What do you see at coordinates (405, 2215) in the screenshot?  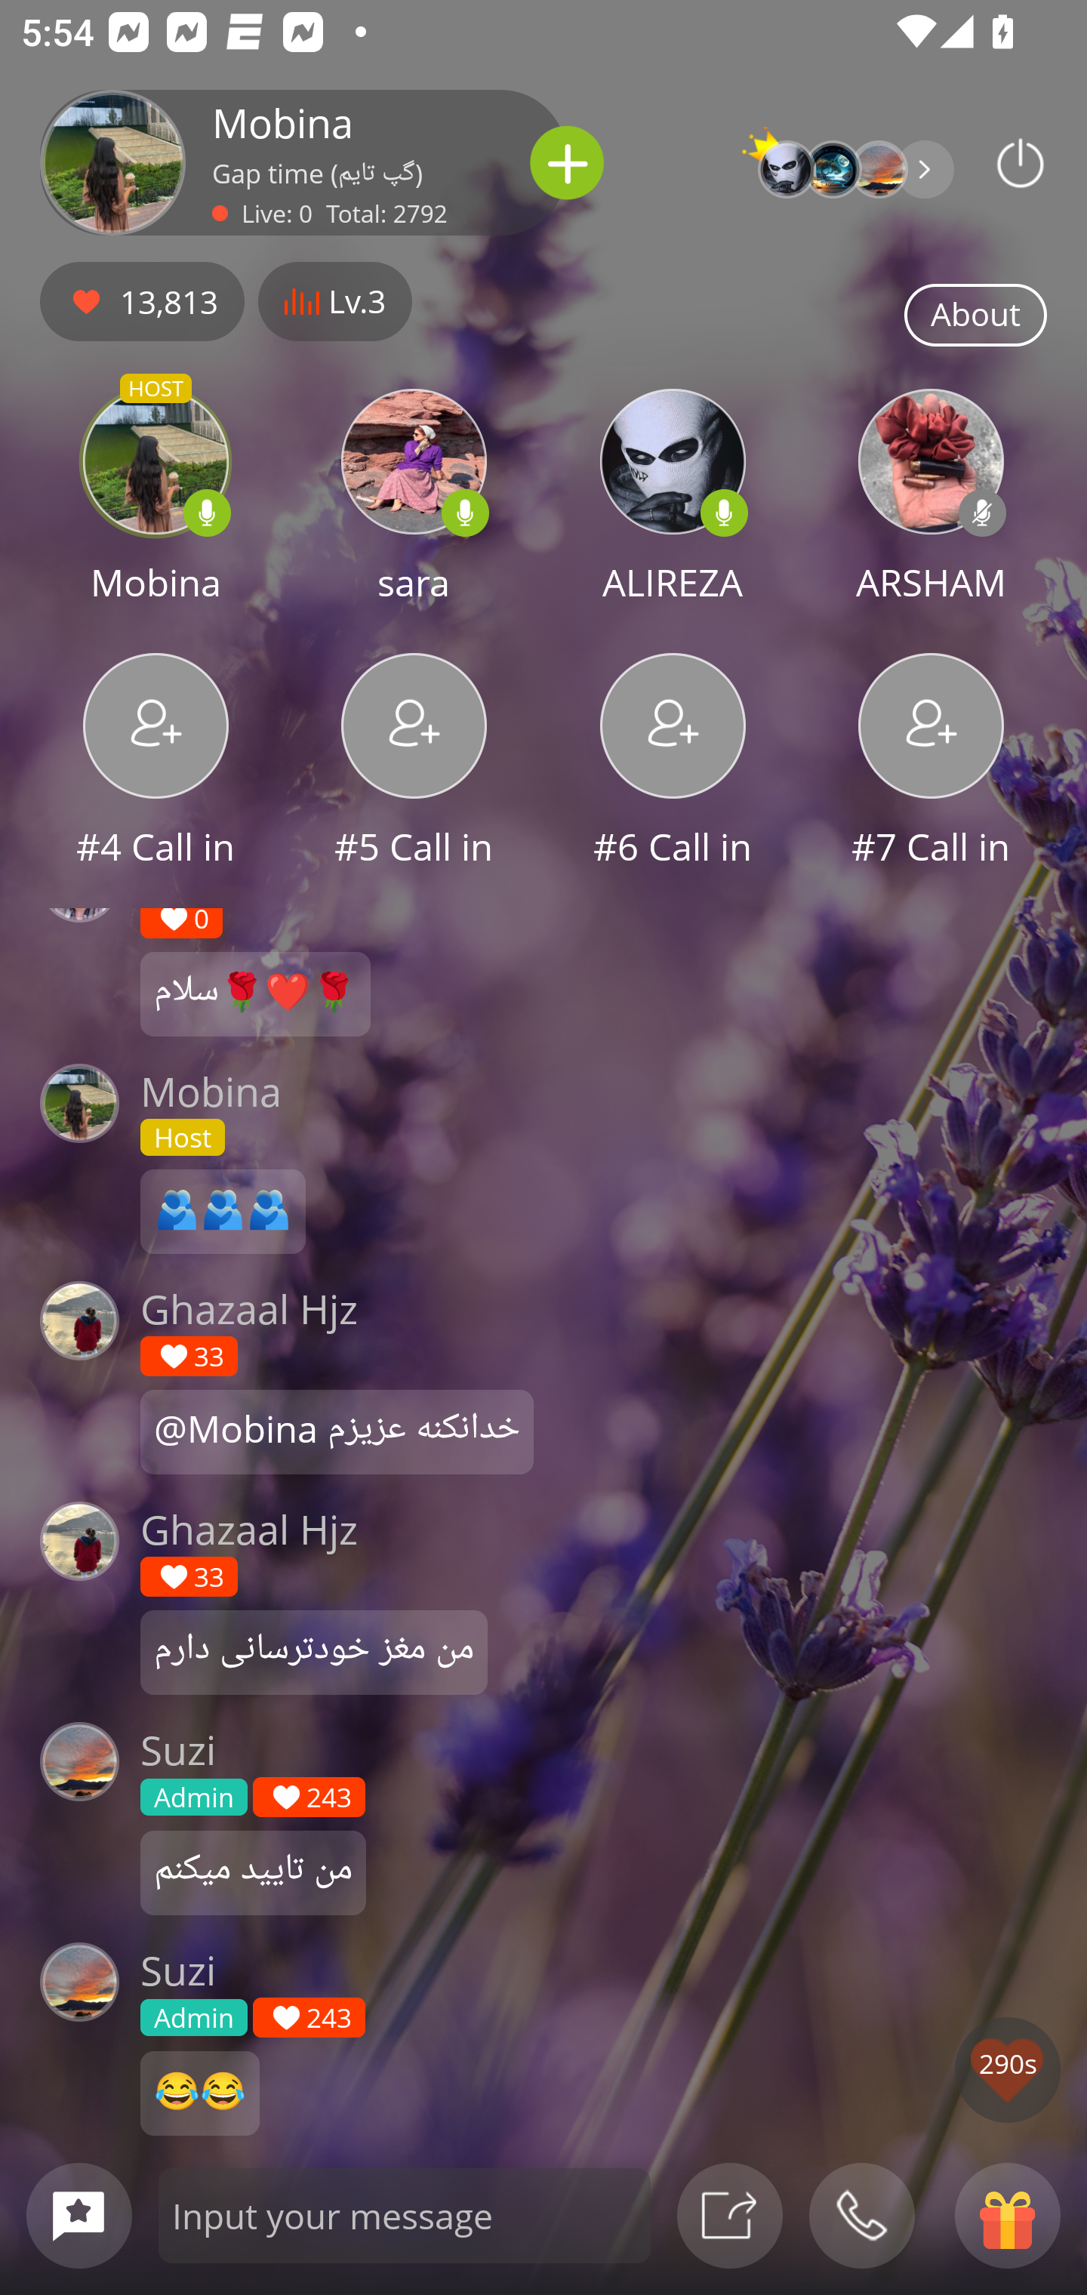 I see `Input your message` at bounding box center [405, 2215].